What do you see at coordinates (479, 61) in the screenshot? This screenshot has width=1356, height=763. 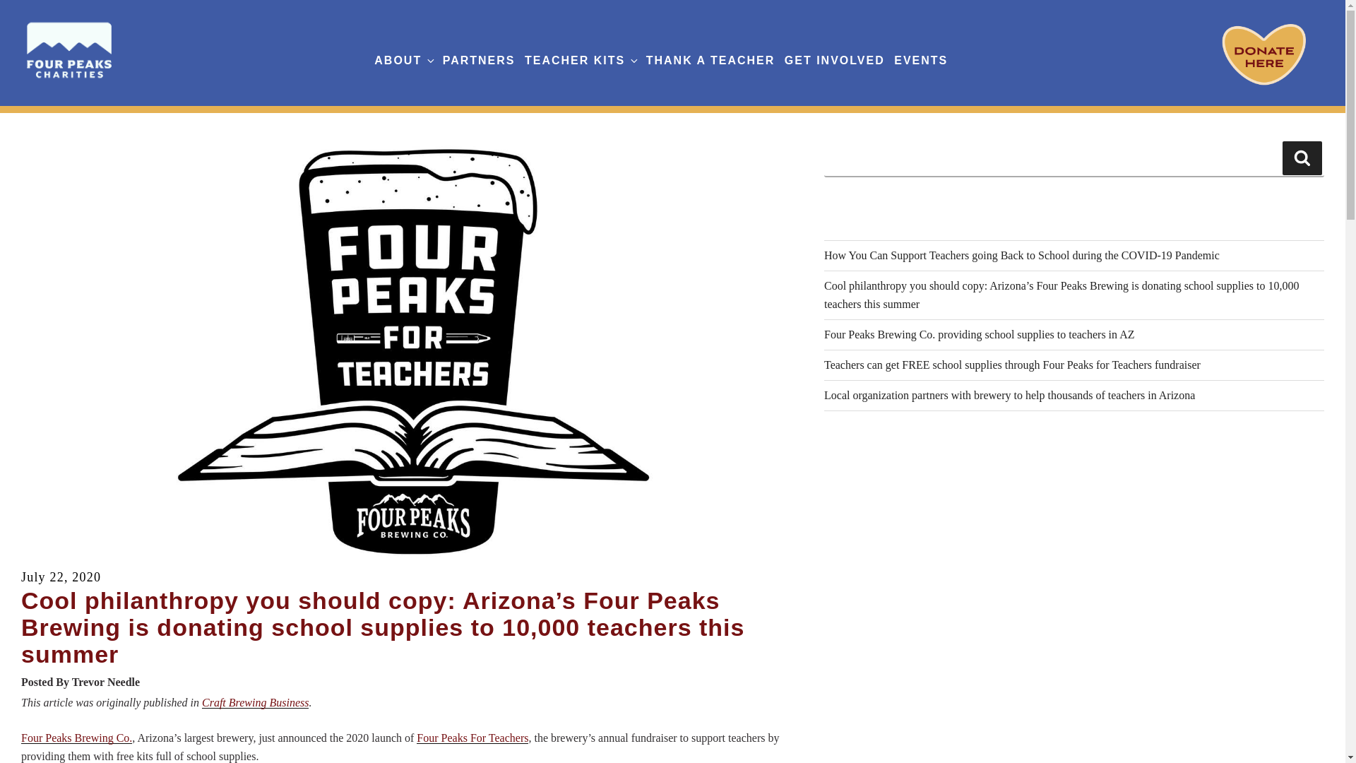 I see `PARTNERS` at bounding box center [479, 61].